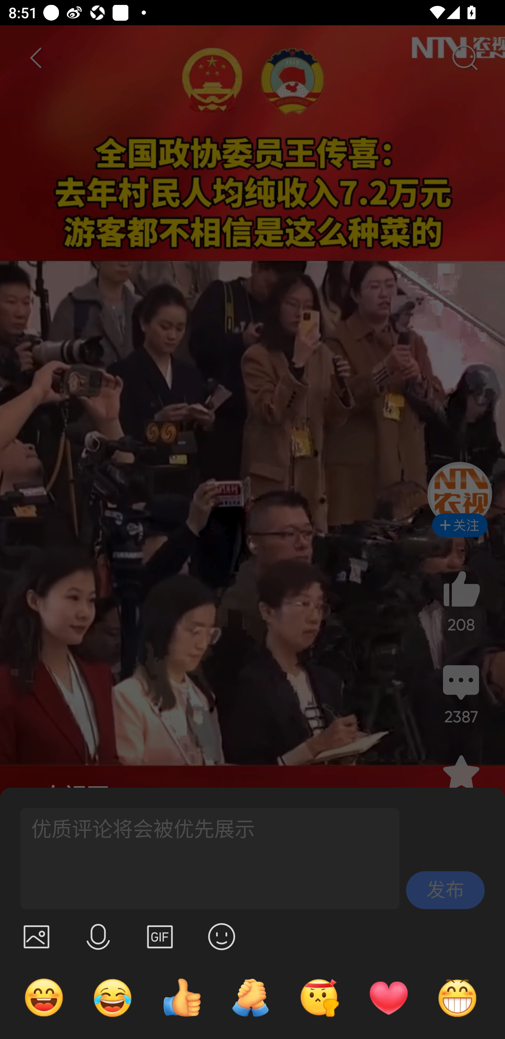 The image size is (505, 1039). I want to click on 优质评论将会被优先展示, so click(204, 859).